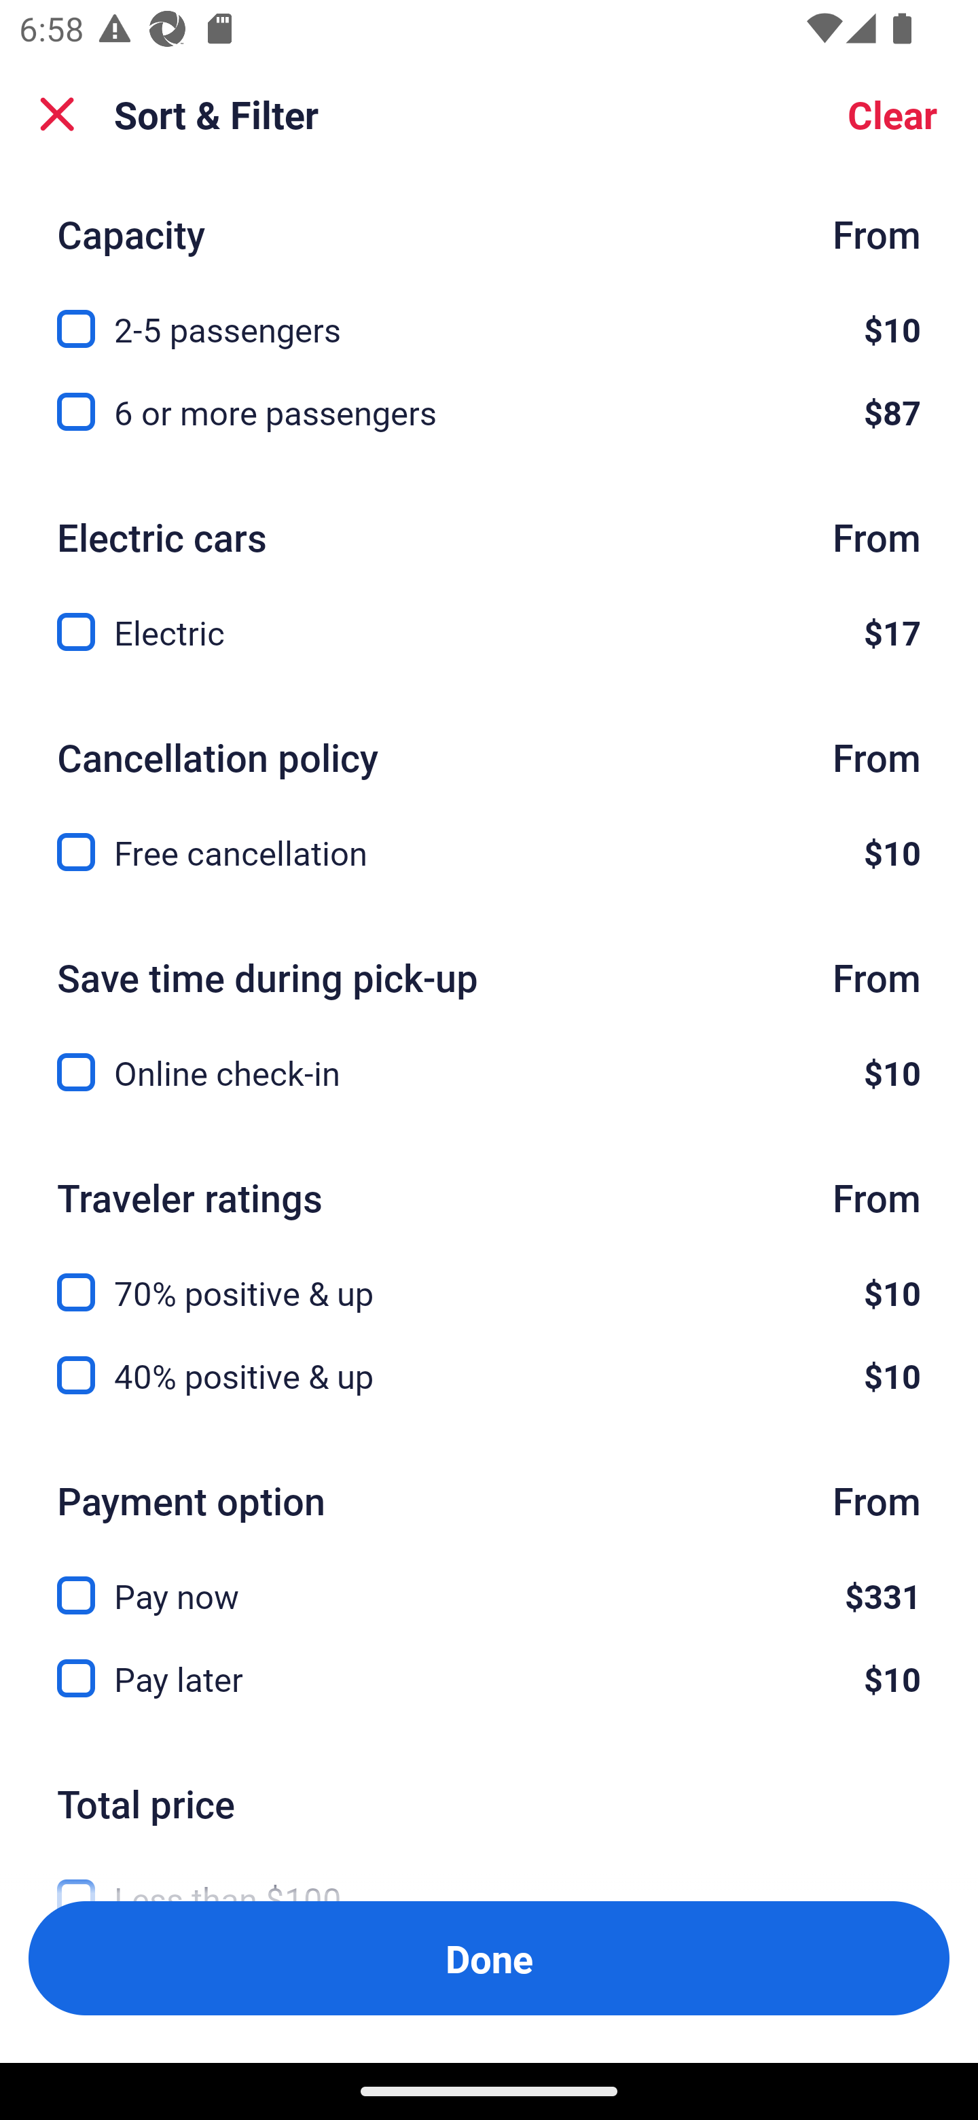 This screenshot has width=978, height=2120. I want to click on Close Sort and Filter, so click(57, 114).